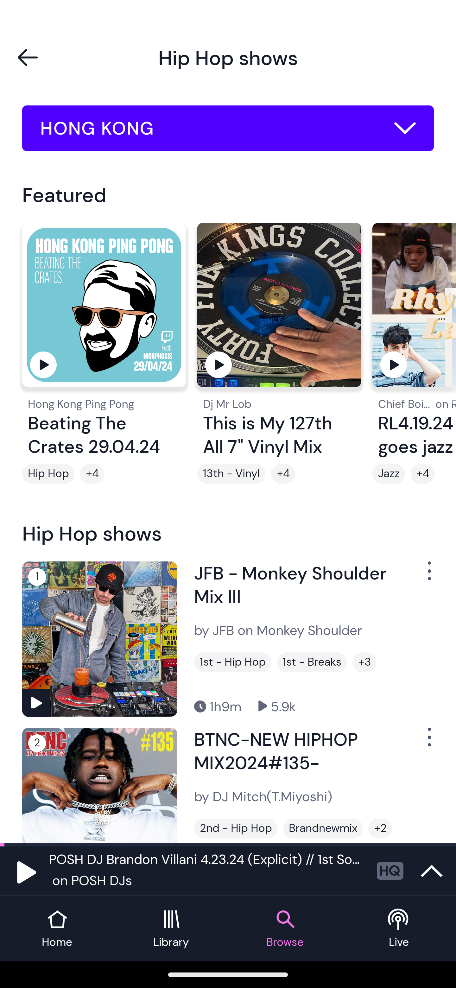  What do you see at coordinates (389, 474) in the screenshot?
I see `Jazz` at bounding box center [389, 474].